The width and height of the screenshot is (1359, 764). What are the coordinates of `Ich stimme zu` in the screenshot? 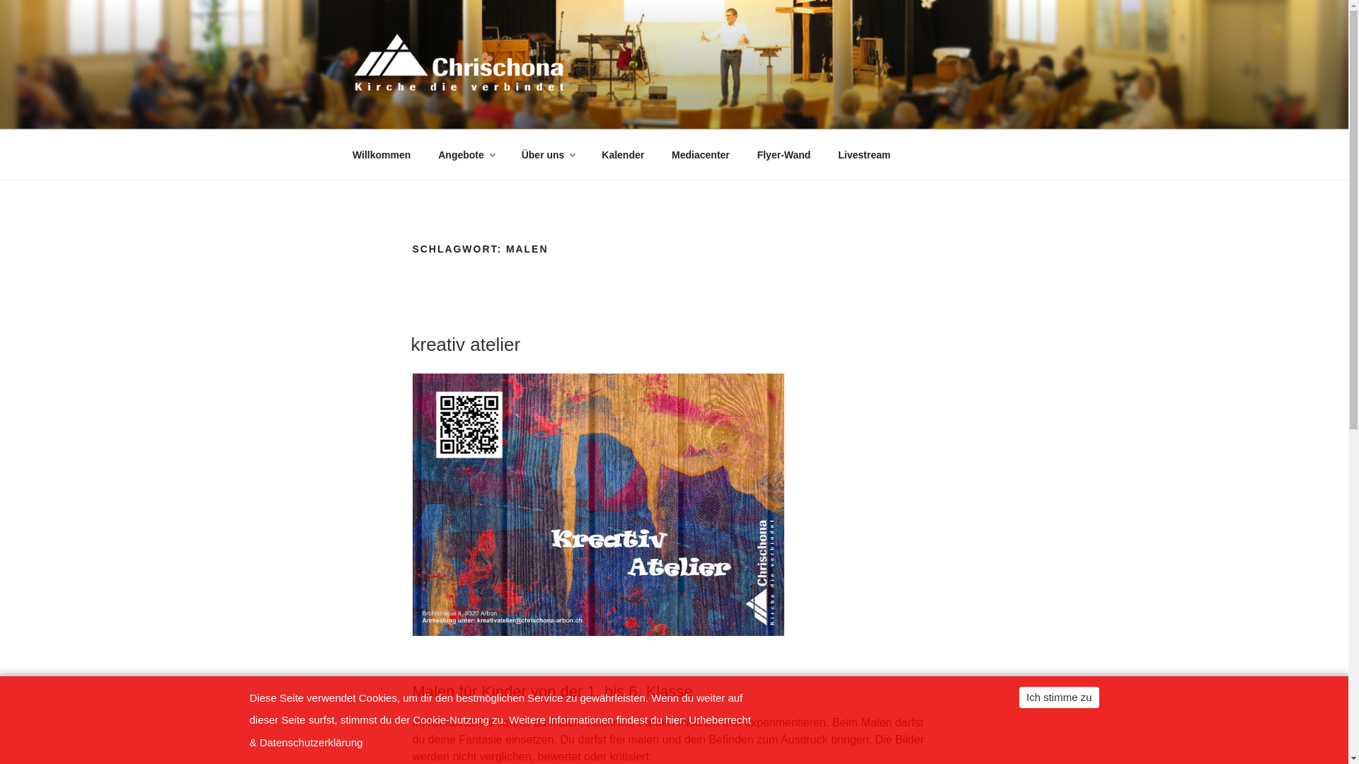 It's located at (1059, 697).